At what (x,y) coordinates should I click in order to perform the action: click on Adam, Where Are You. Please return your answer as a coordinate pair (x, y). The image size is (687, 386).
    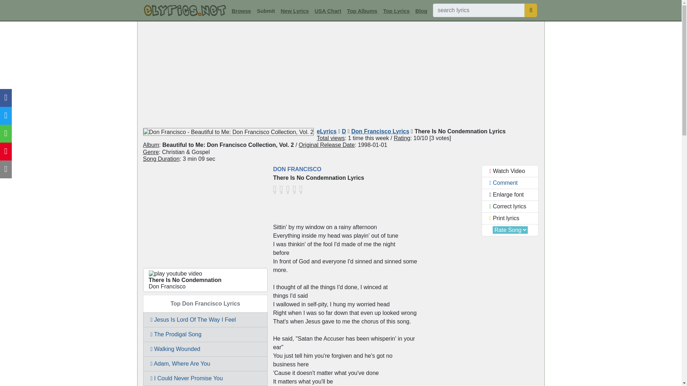
    Looking at the image, I should click on (205, 363).